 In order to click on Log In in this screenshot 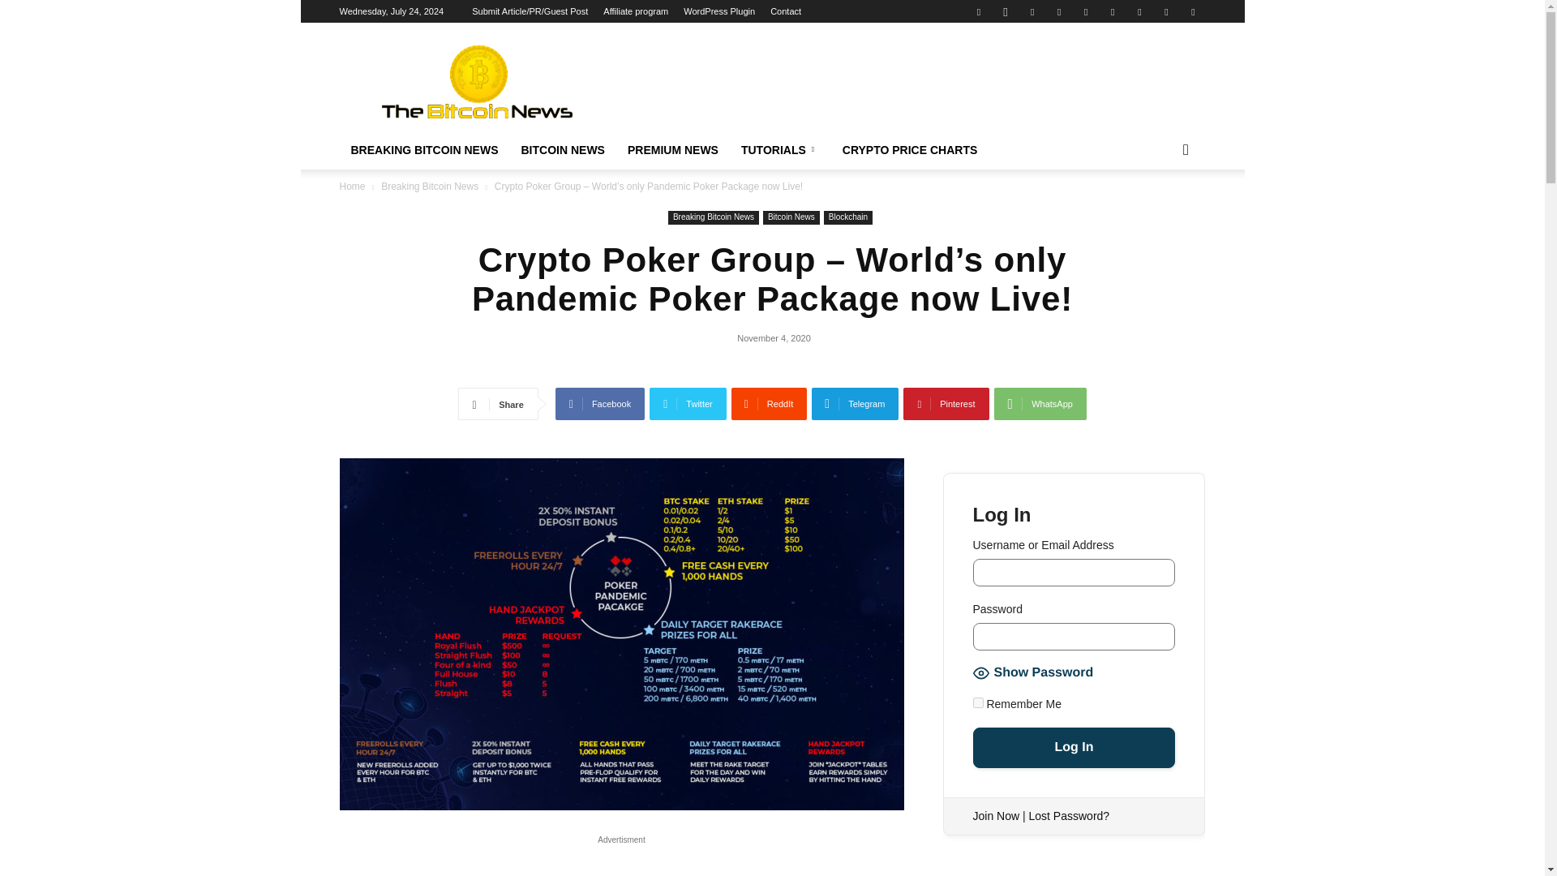, I will do `click(1074, 748)`.